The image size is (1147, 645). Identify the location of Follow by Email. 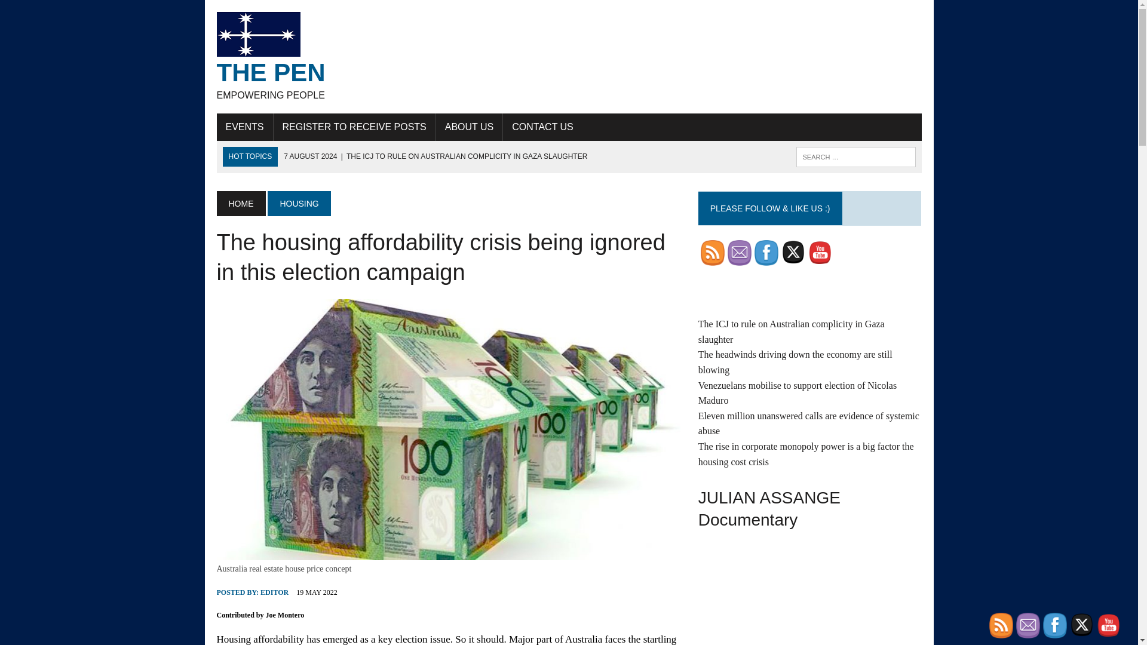
(739, 252).